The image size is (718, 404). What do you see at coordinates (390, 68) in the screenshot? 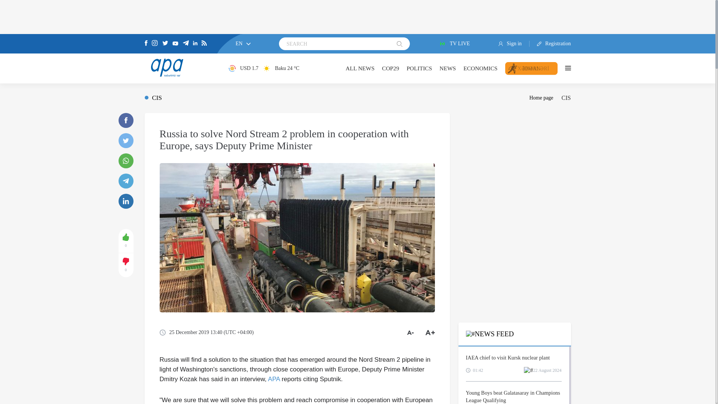
I see `COP29` at bounding box center [390, 68].